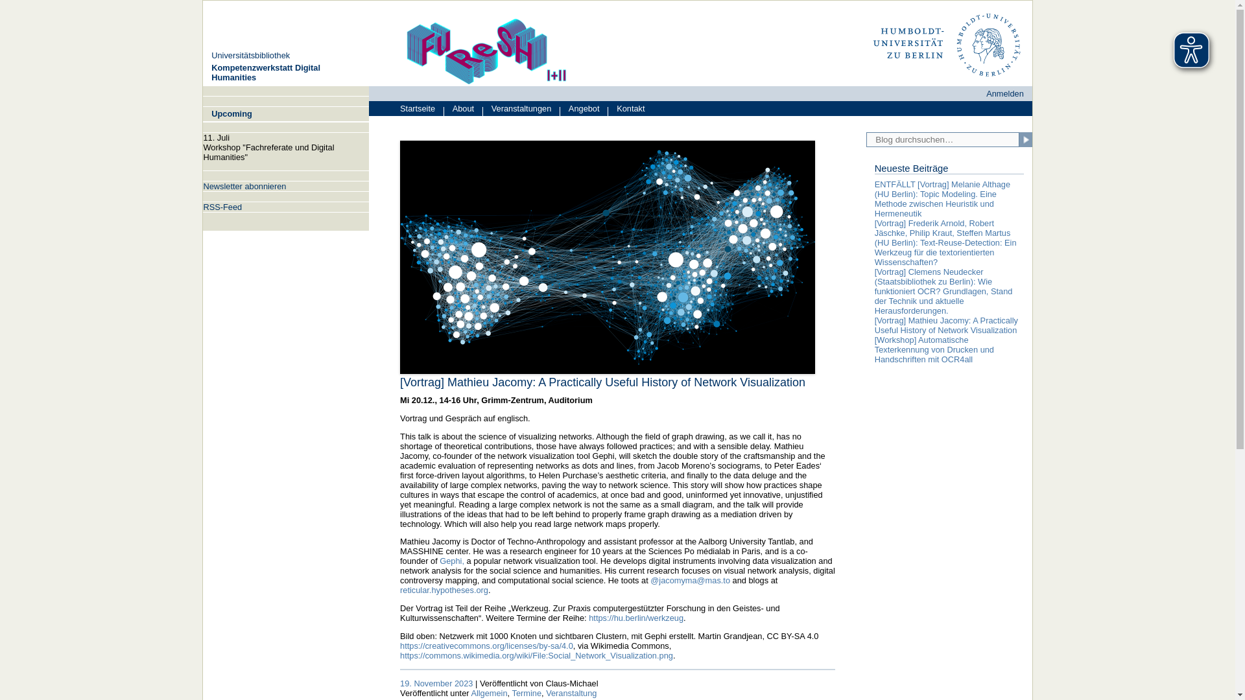 The width and height of the screenshot is (1245, 700). I want to click on Gephi, so click(485, 699).